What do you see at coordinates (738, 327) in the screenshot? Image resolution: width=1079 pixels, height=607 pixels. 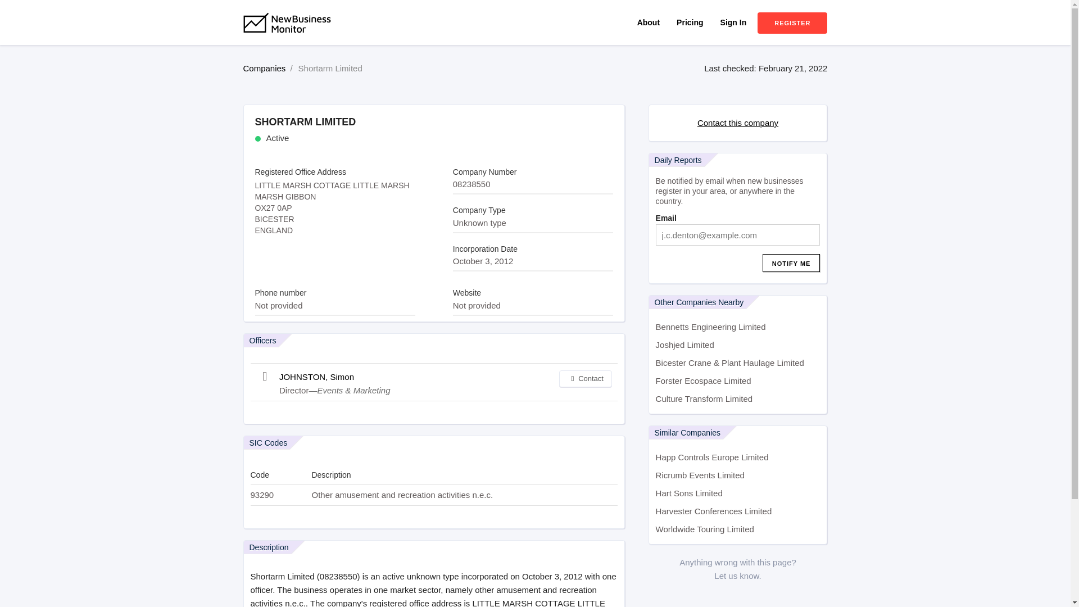 I see `Bennetts Engineering Limited` at bounding box center [738, 327].